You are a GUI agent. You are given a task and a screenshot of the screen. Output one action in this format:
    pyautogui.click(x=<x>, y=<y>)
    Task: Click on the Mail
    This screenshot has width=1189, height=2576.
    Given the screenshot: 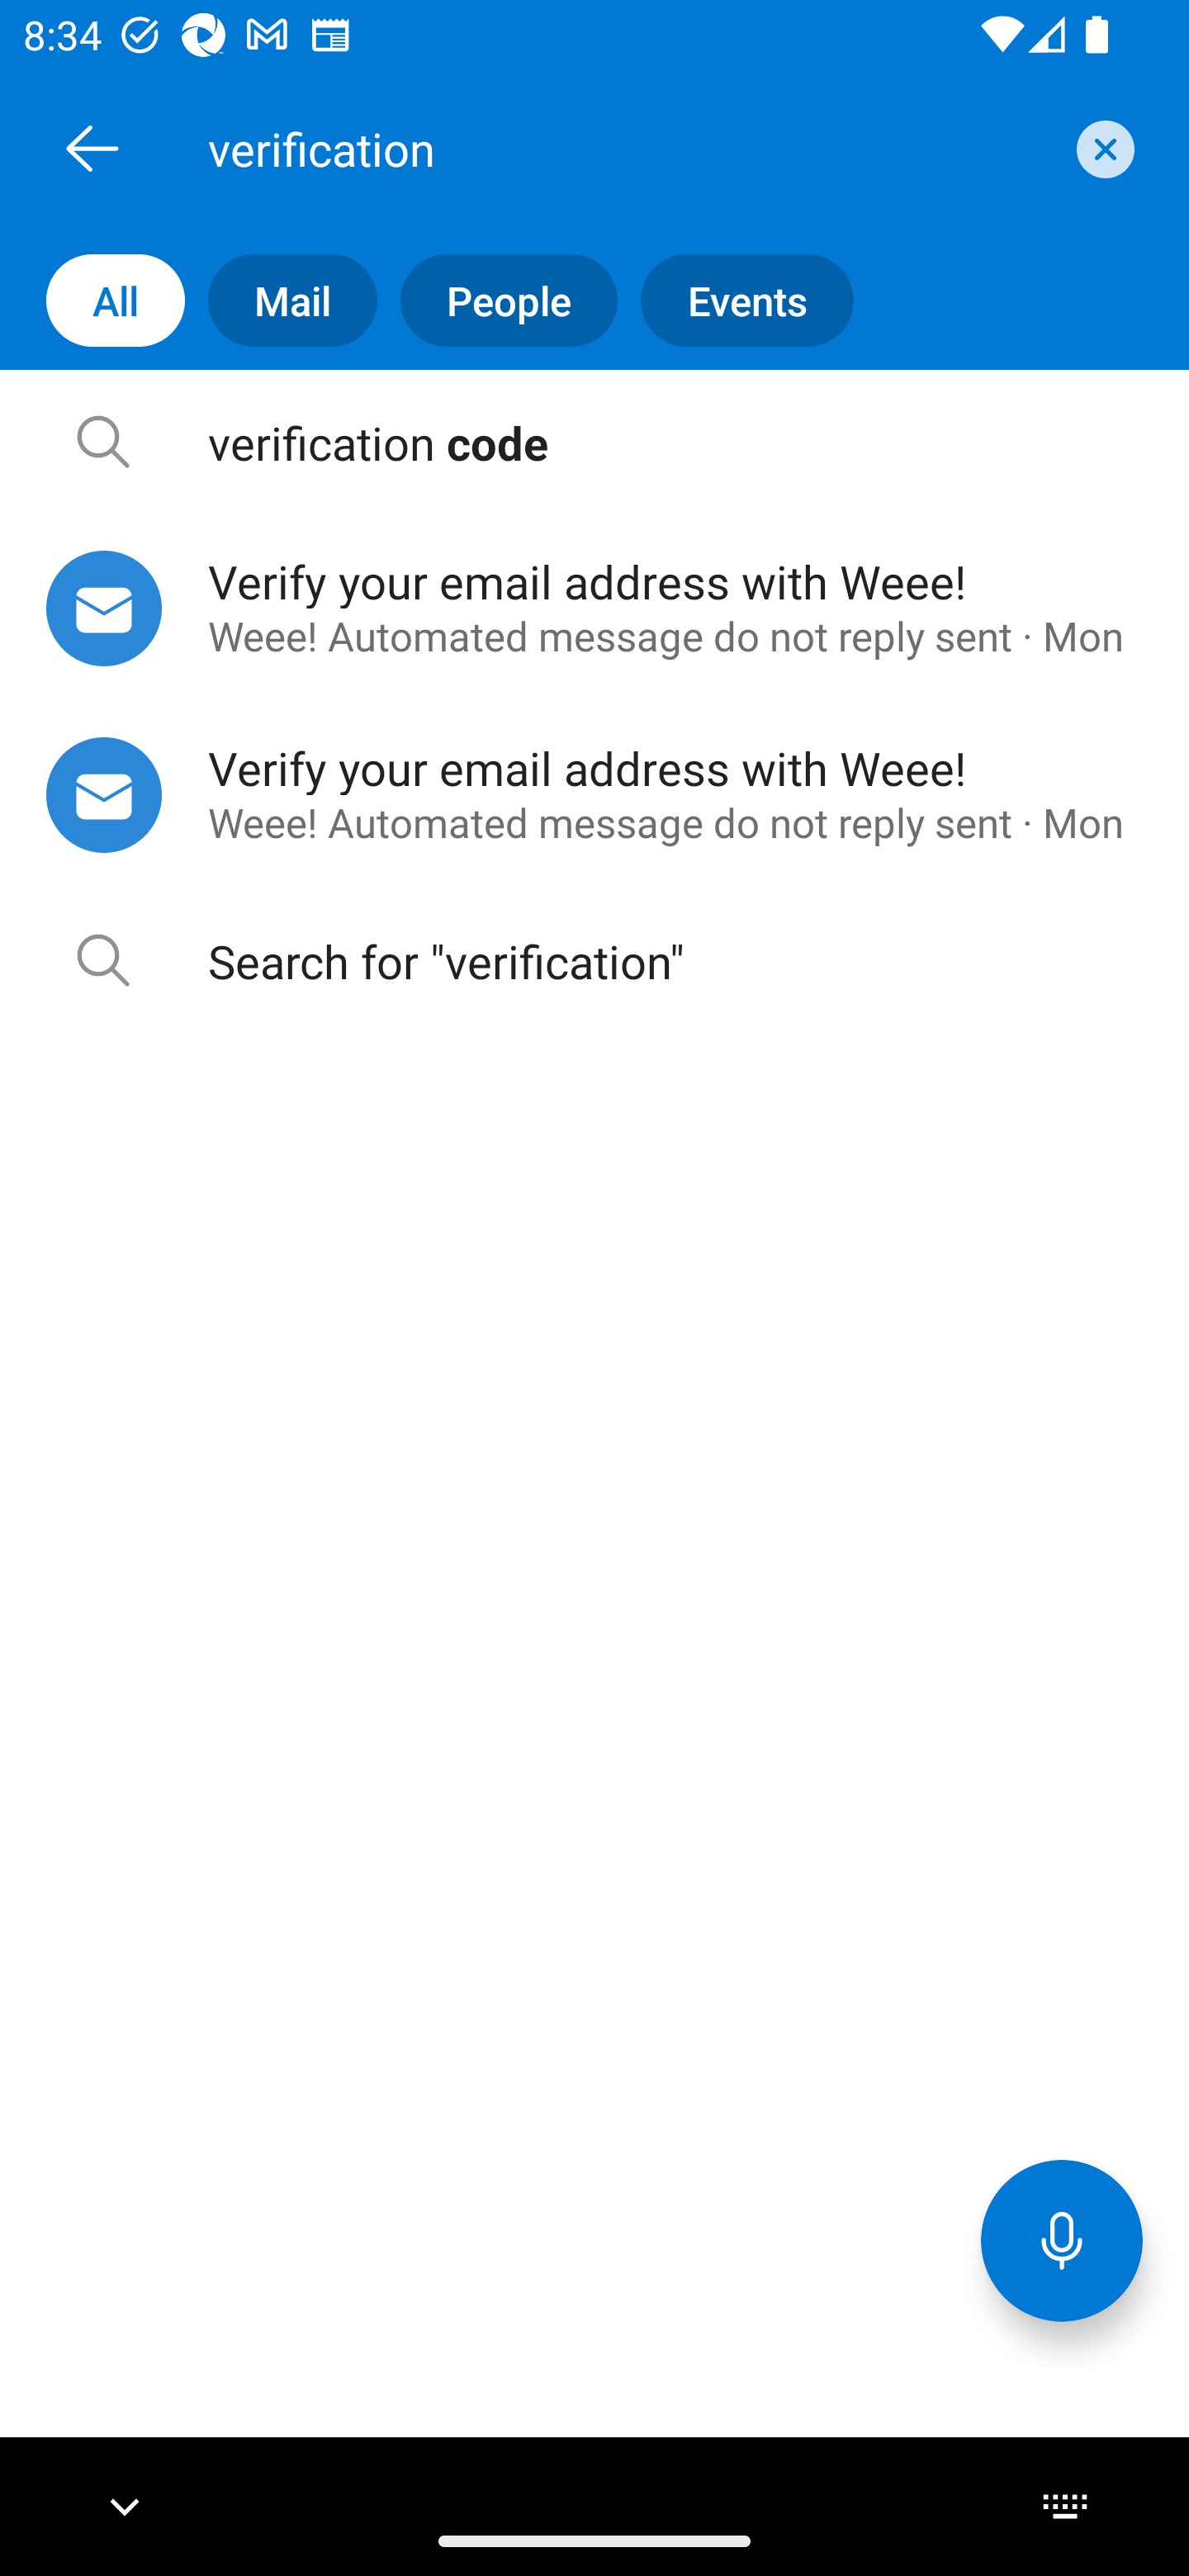 What is the action you would take?
    pyautogui.click(x=281, y=301)
    